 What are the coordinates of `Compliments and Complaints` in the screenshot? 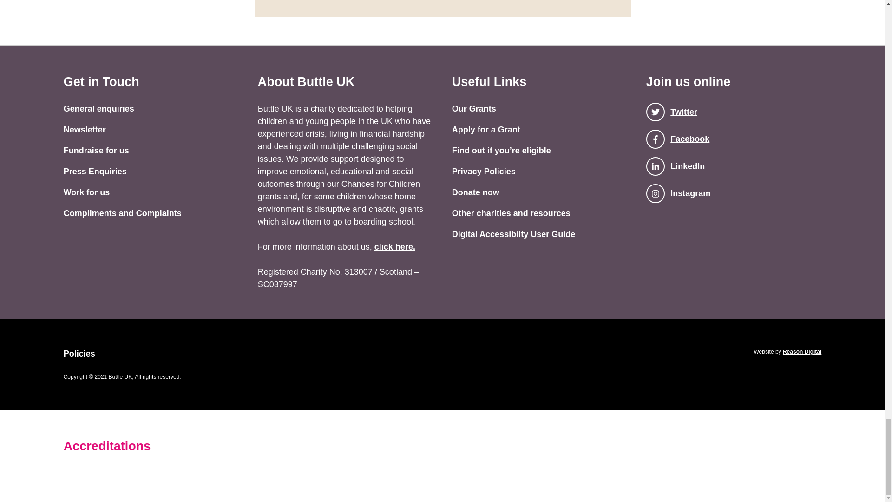 It's located at (123, 213).